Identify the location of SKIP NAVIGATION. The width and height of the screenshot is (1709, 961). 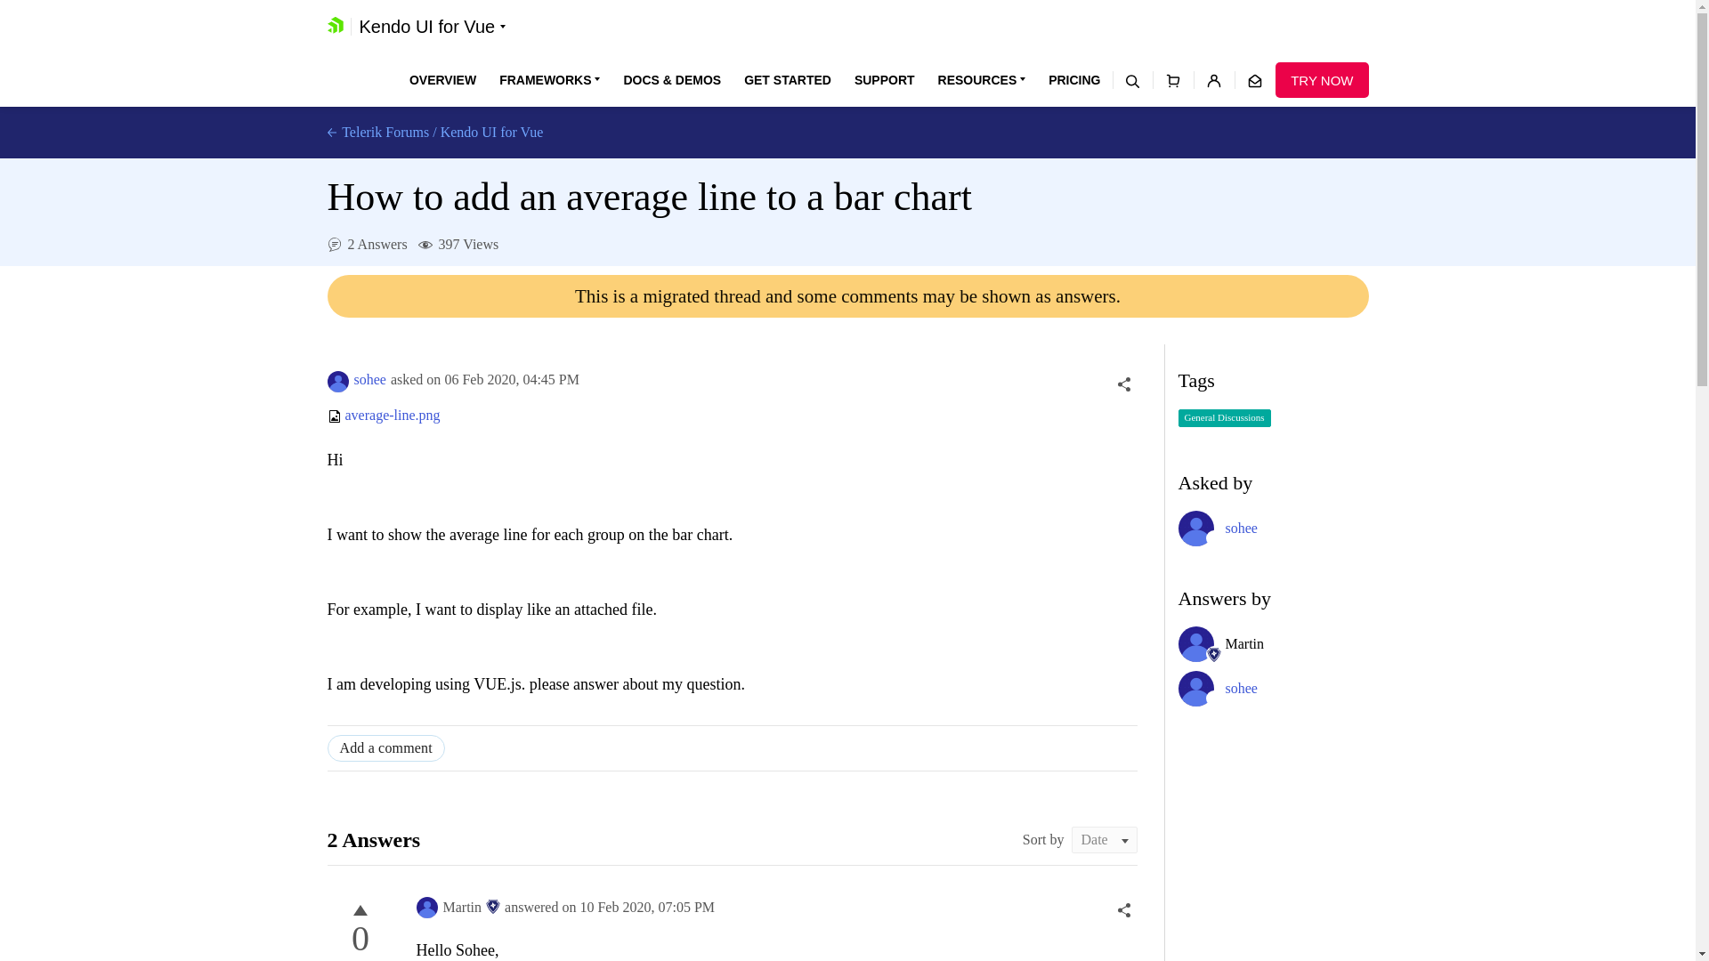
(399, 9).